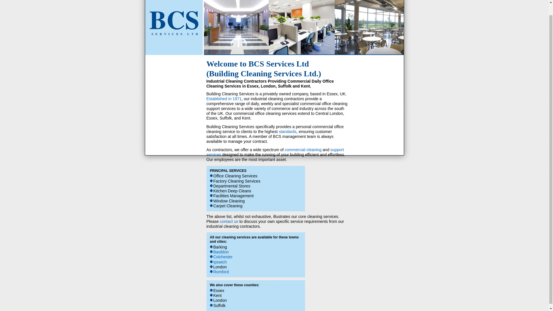  Describe the element at coordinates (220, 262) in the screenshot. I see `Ipswich` at that location.